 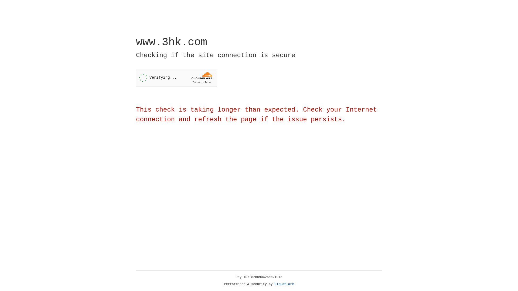 What do you see at coordinates (176, 78) in the screenshot?
I see `Widget containing a Cloudflare security challenge` at bounding box center [176, 78].